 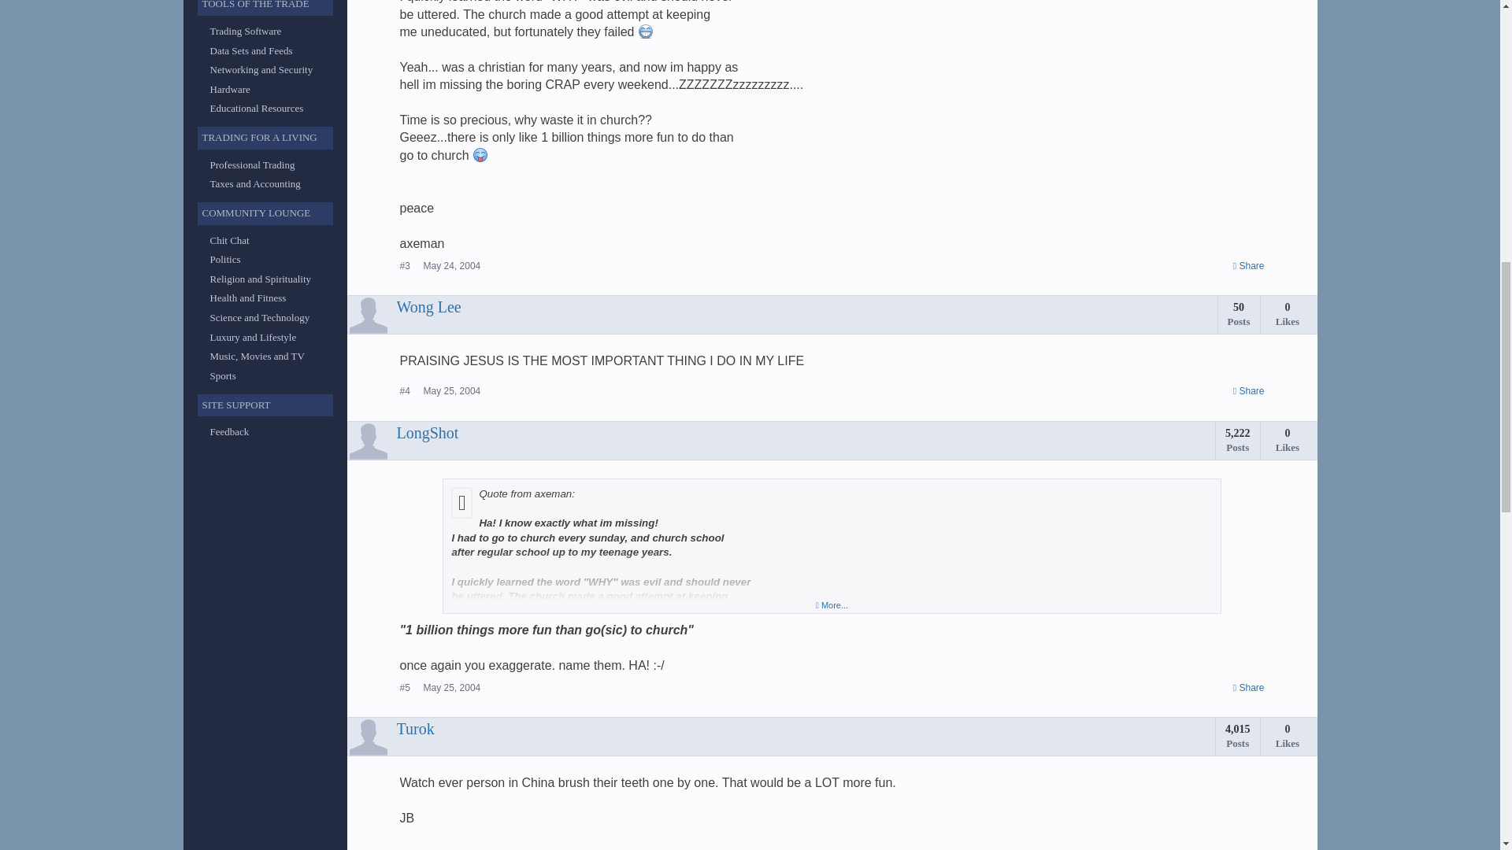 I want to click on Permalink, so click(x=452, y=688).